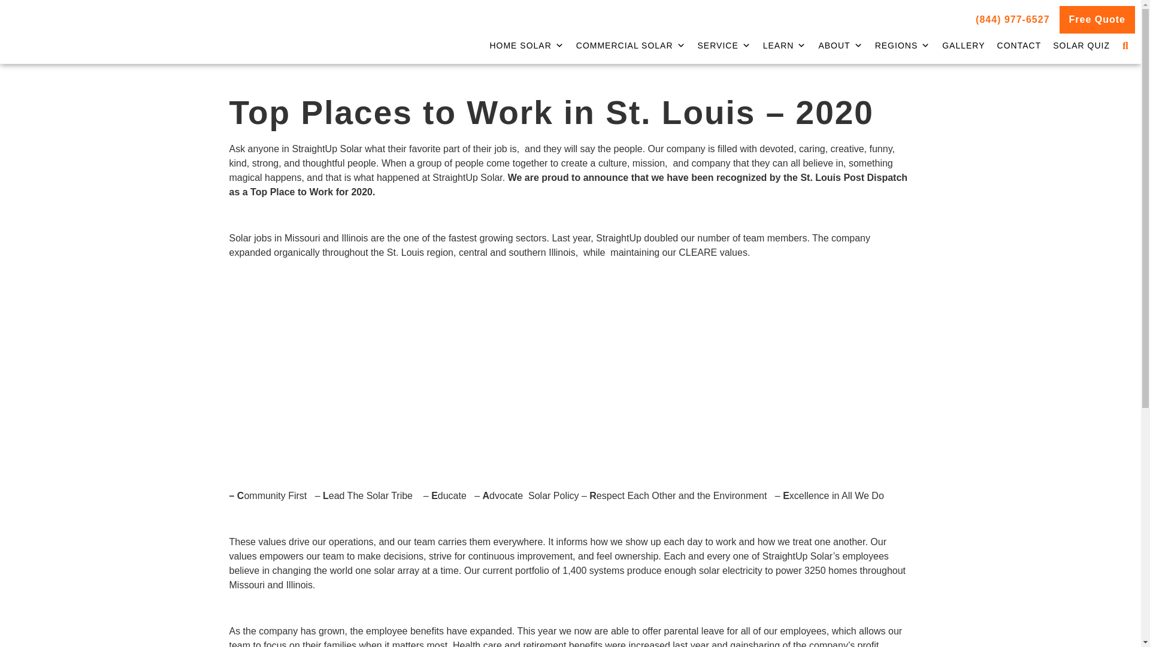  I want to click on HOME SOLAR, so click(526, 46).